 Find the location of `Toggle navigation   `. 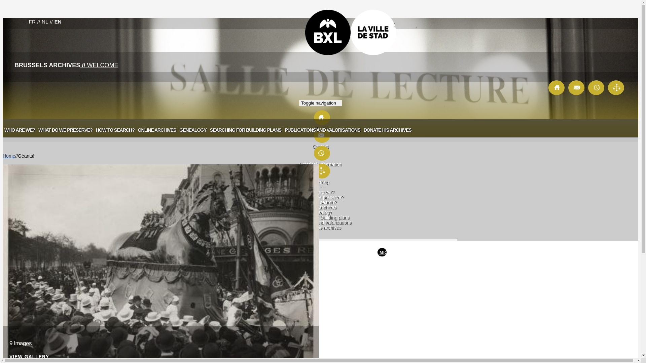

Toggle navigation    is located at coordinates (320, 103).